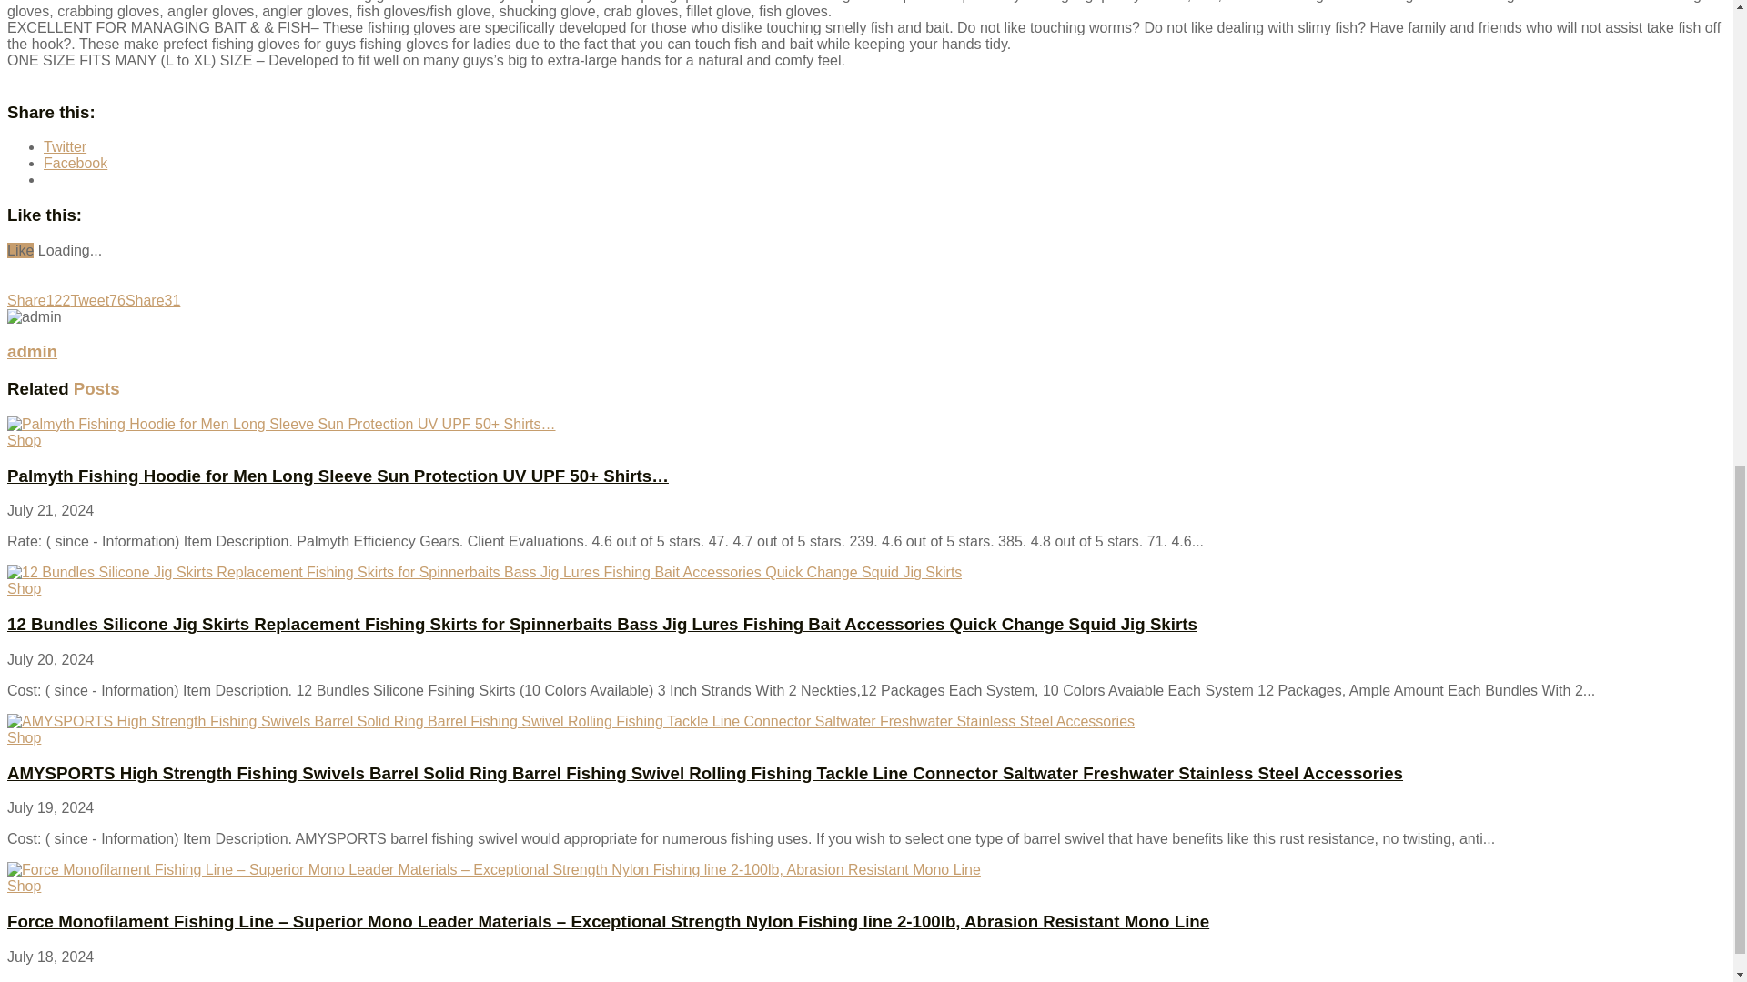 The width and height of the screenshot is (1747, 982). What do you see at coordinates (24, 440) in the screenshot?
I see `Shop` at bounding box center [24, 440].